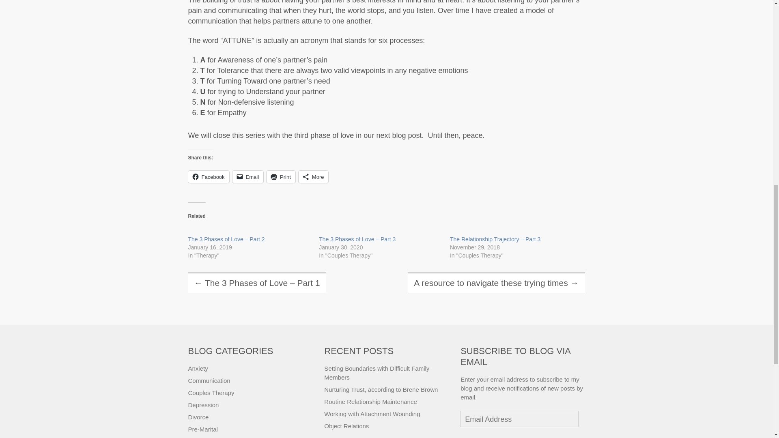 This screenshot has height=438, width=779. What do you see at coordinates (204, 405) in the screenshot?
I see `Depression` at bounding box center [204, 405].